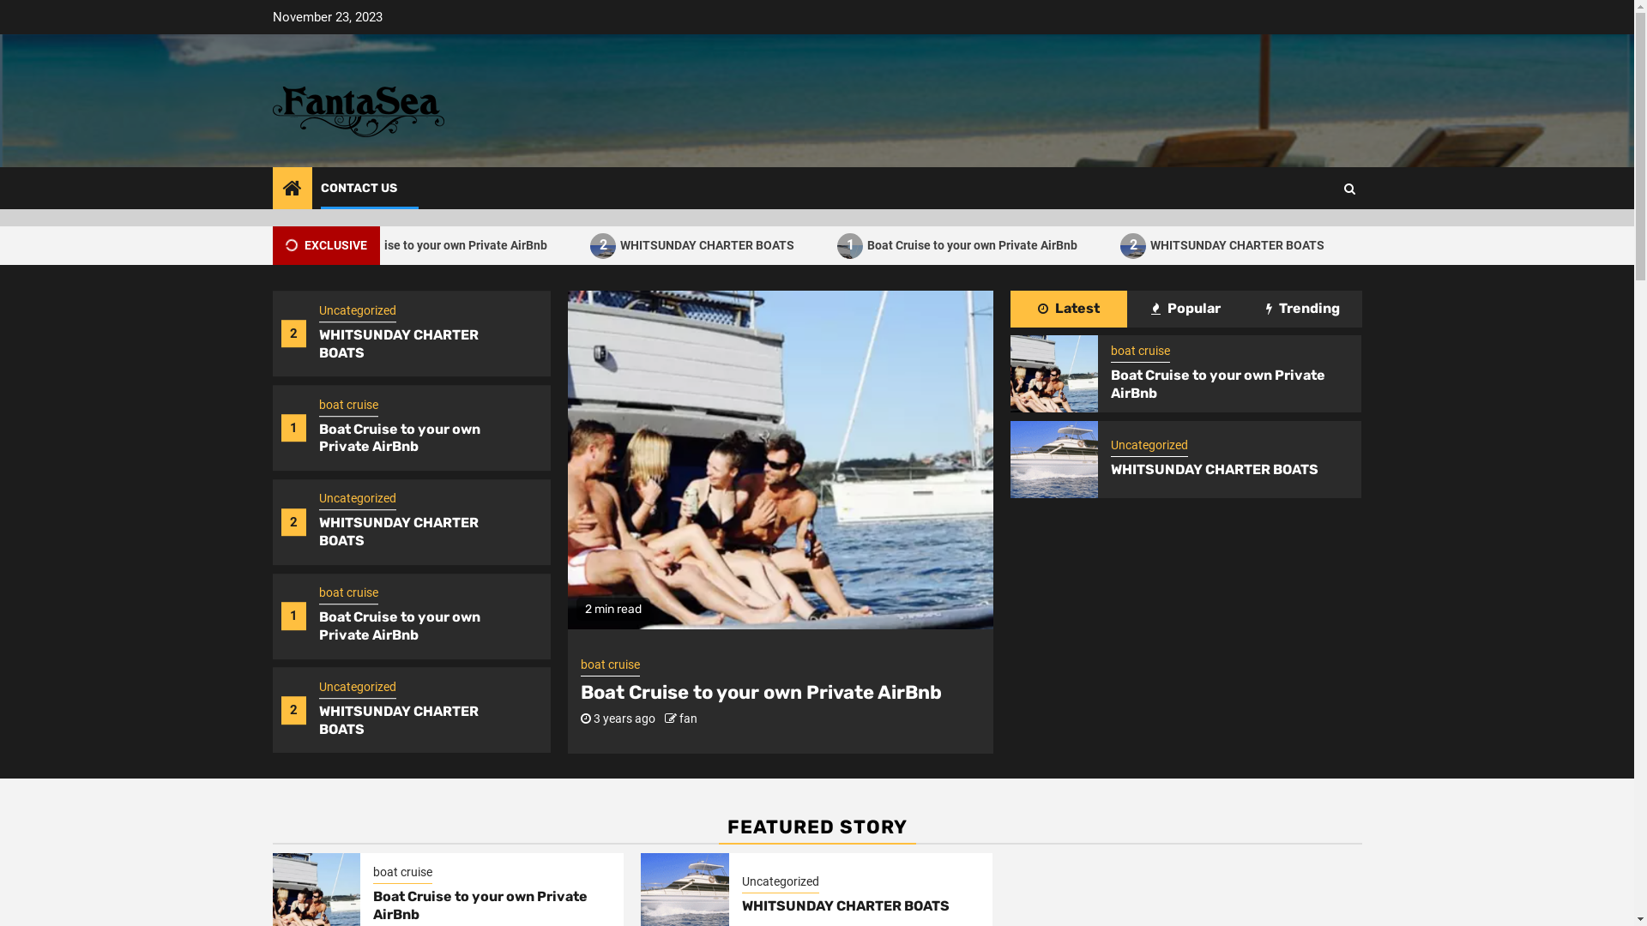  I want to click on Latest, so click(1069, 309).